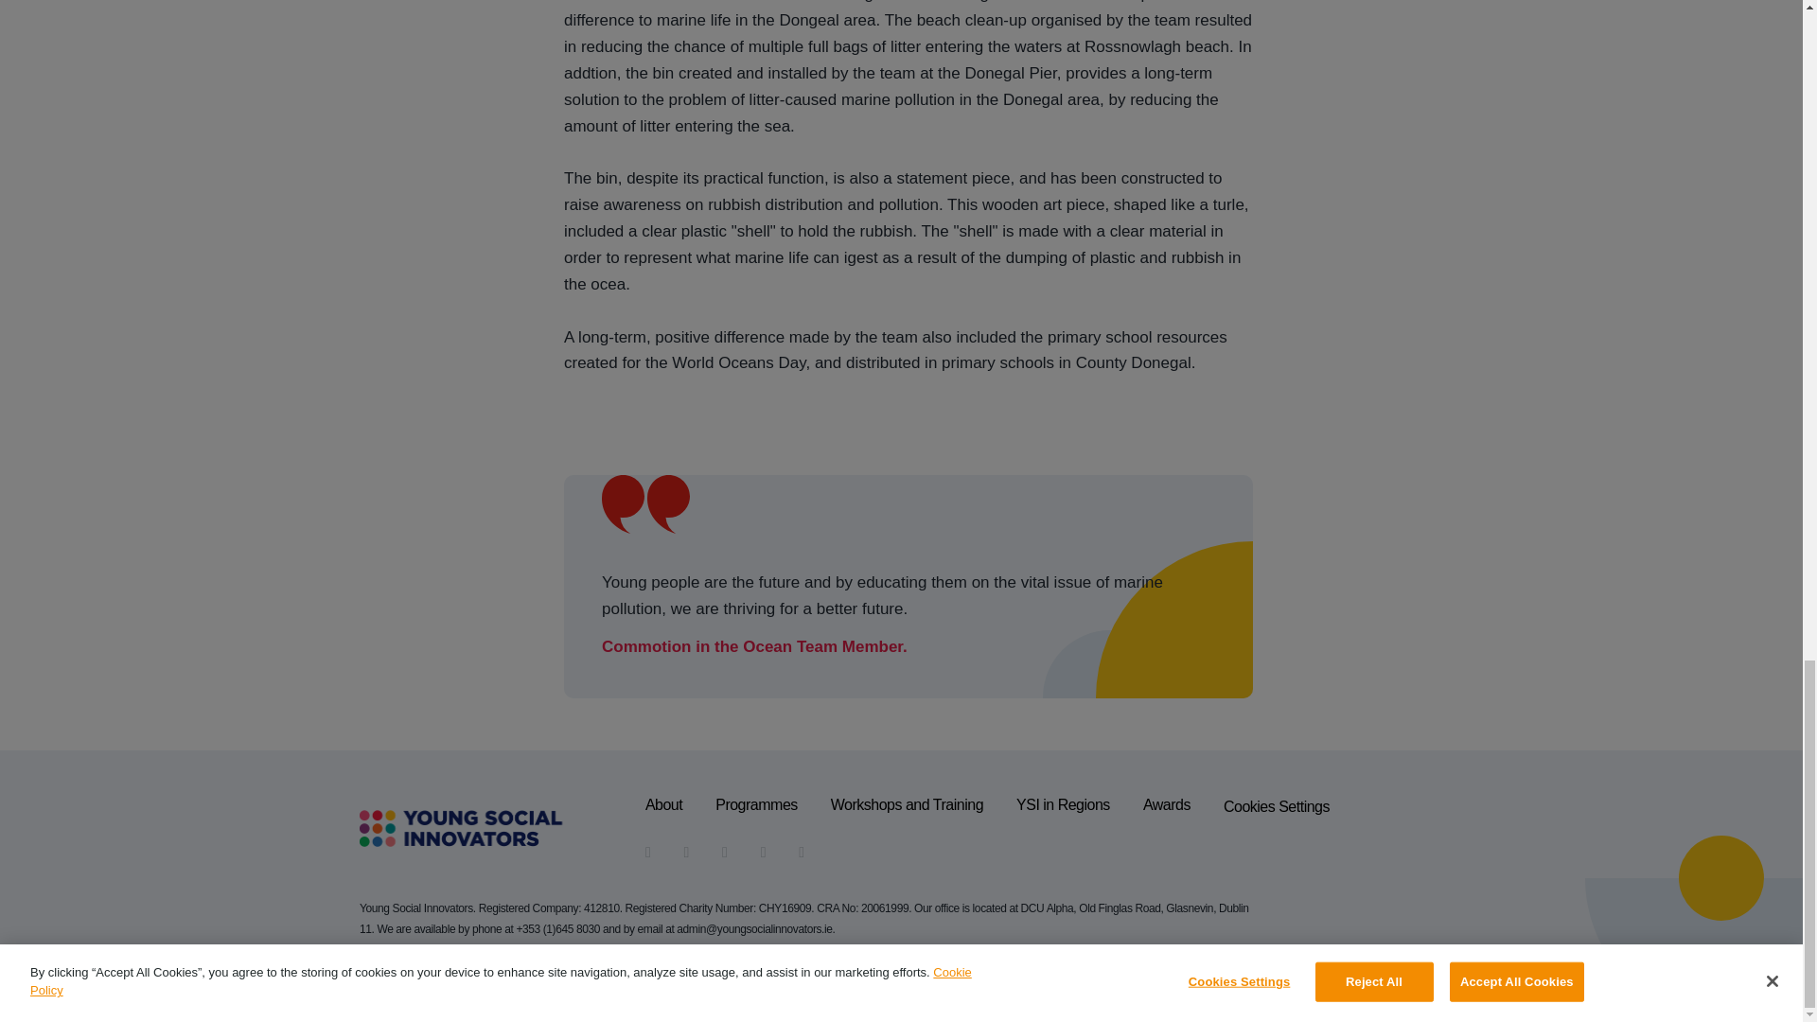 The width and height of the screenshot is (1817, 1022). I want to click on About, so click(663, 806).